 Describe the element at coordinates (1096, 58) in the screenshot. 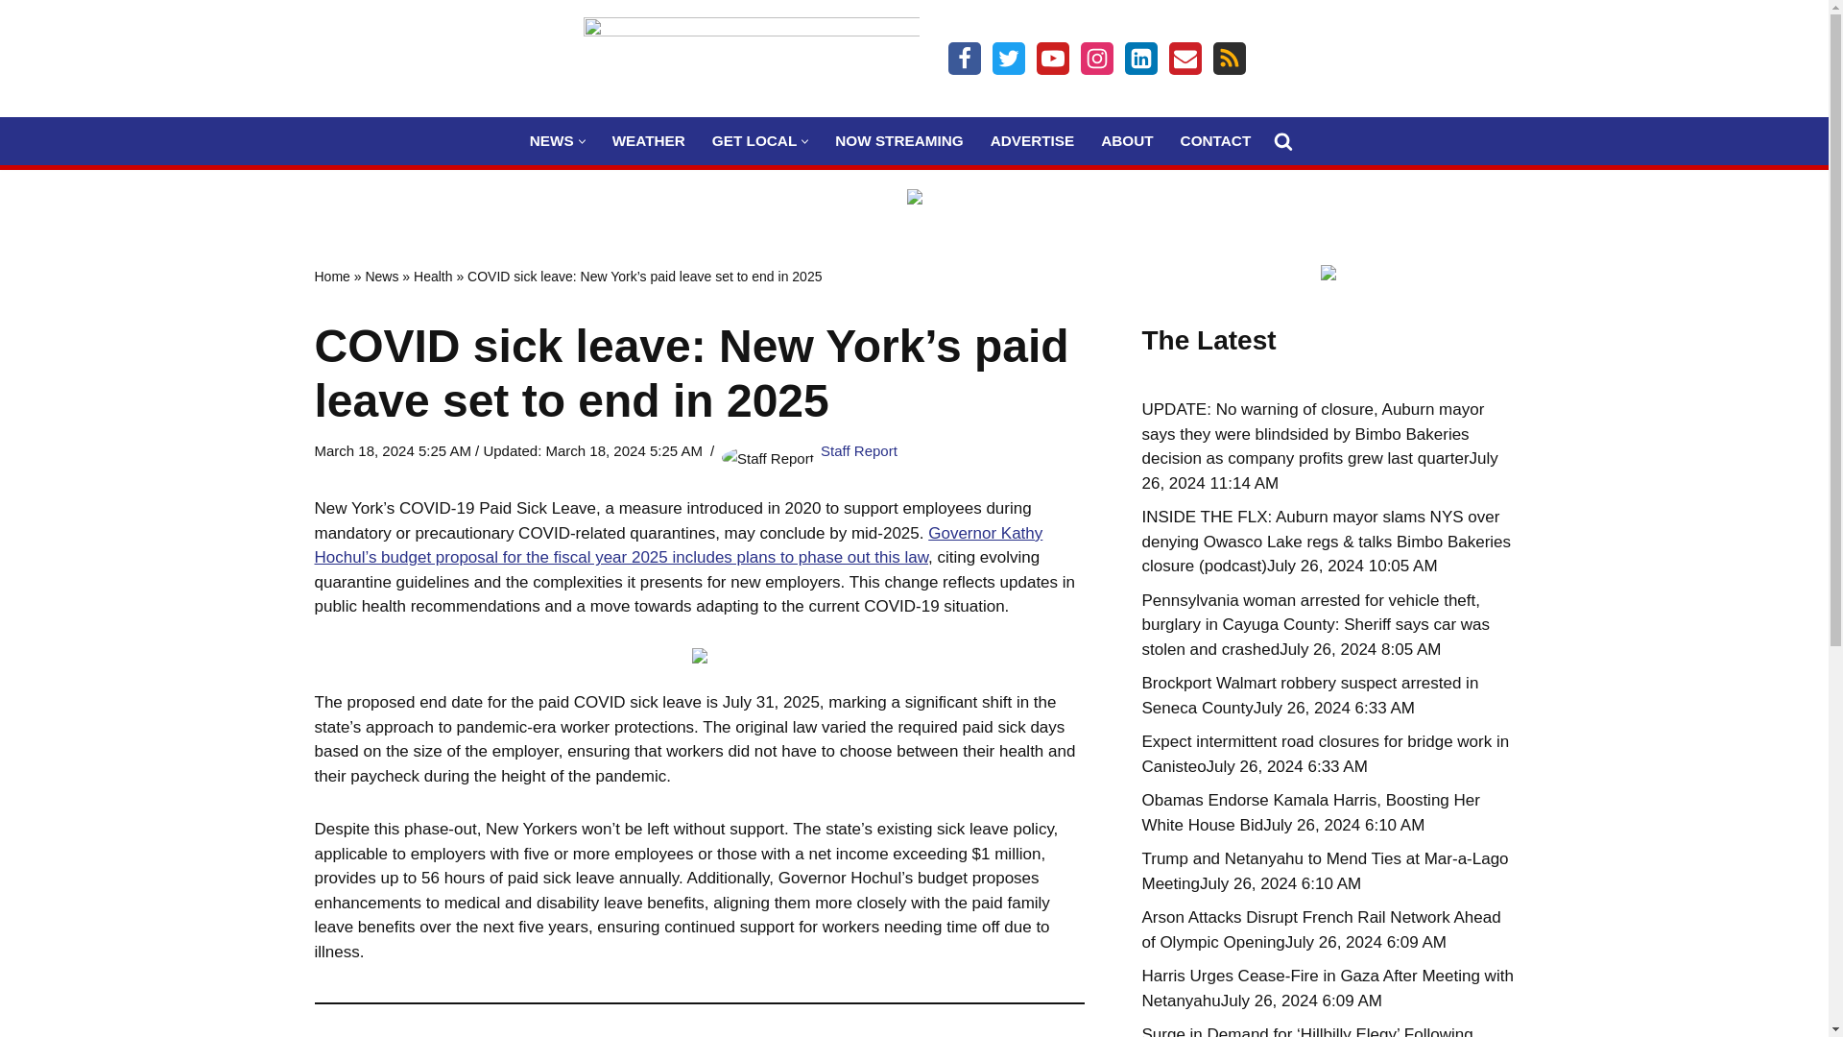

I see `Instagram` at that location.